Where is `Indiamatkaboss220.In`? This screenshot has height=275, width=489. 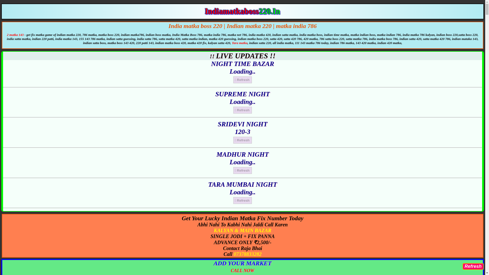
Indiamatkaboss220.In is located at coordinates (242, 11).